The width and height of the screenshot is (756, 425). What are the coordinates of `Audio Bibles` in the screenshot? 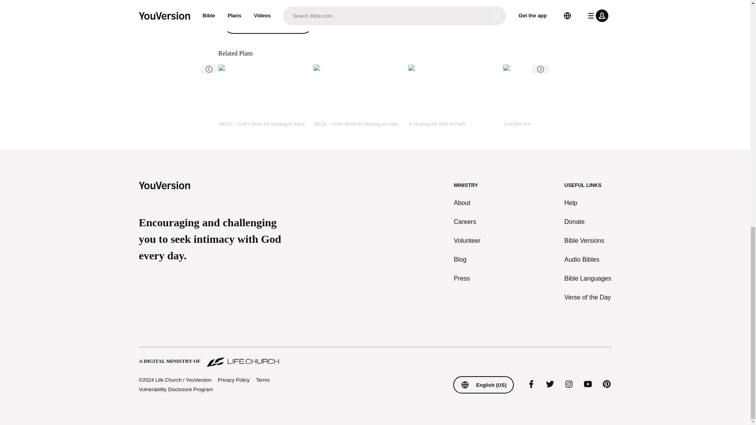 It's located at (587, 260).